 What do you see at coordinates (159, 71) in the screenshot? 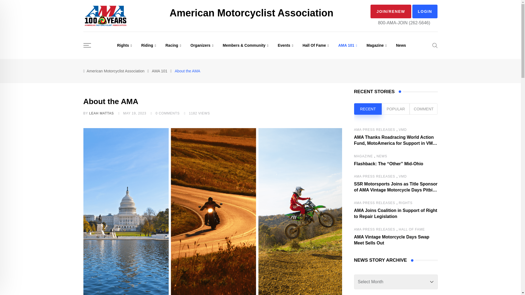
I see `Go to AMA 101.` at bounding box center [159, 71].